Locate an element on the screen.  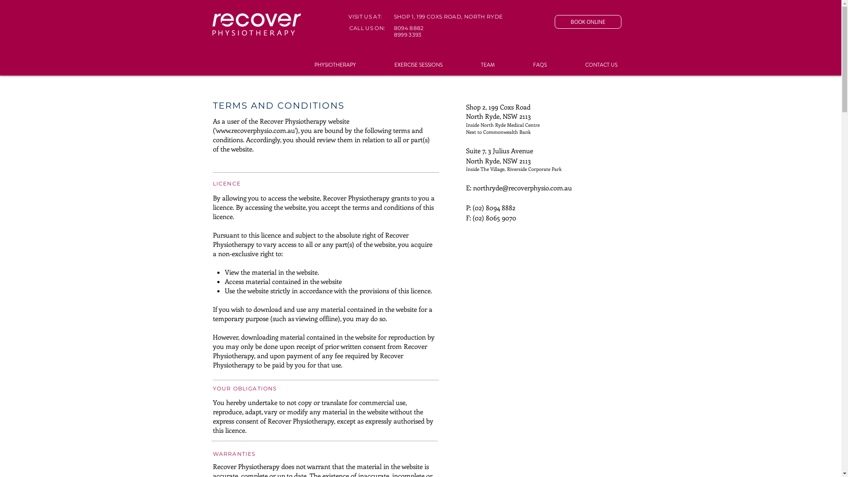
CONTACT US is located at coordinates (588, 65).